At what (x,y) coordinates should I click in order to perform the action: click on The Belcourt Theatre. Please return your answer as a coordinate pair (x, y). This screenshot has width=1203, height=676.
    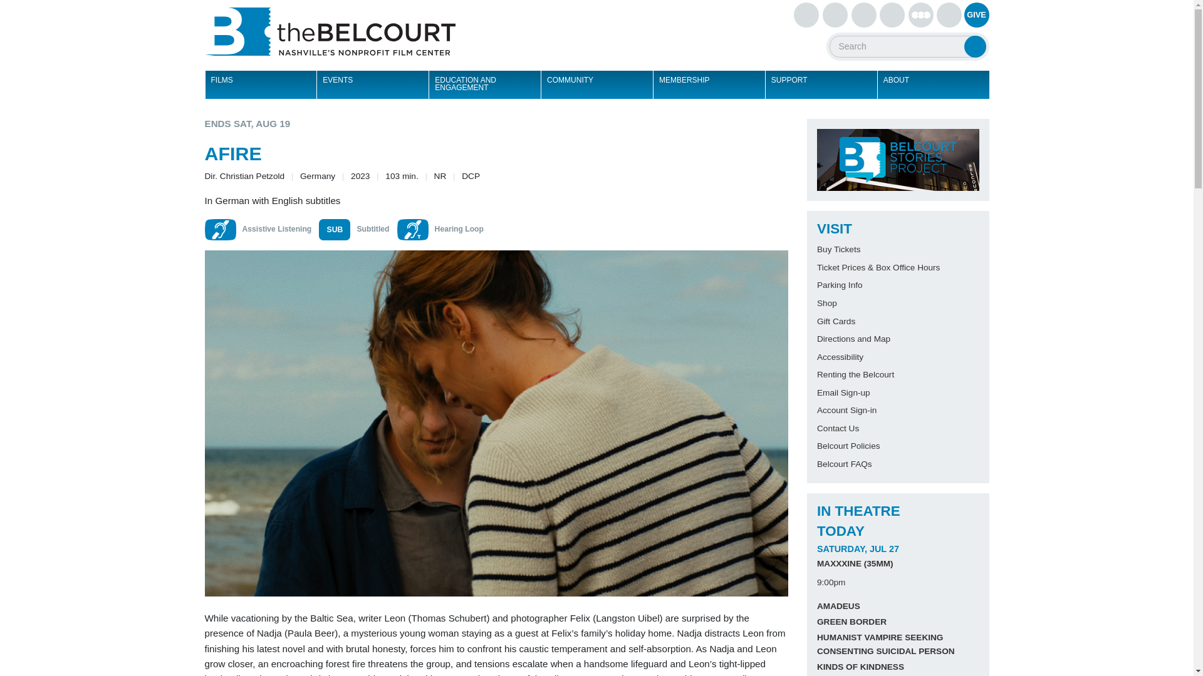
    Looking at the image, I should click on (330, 31).